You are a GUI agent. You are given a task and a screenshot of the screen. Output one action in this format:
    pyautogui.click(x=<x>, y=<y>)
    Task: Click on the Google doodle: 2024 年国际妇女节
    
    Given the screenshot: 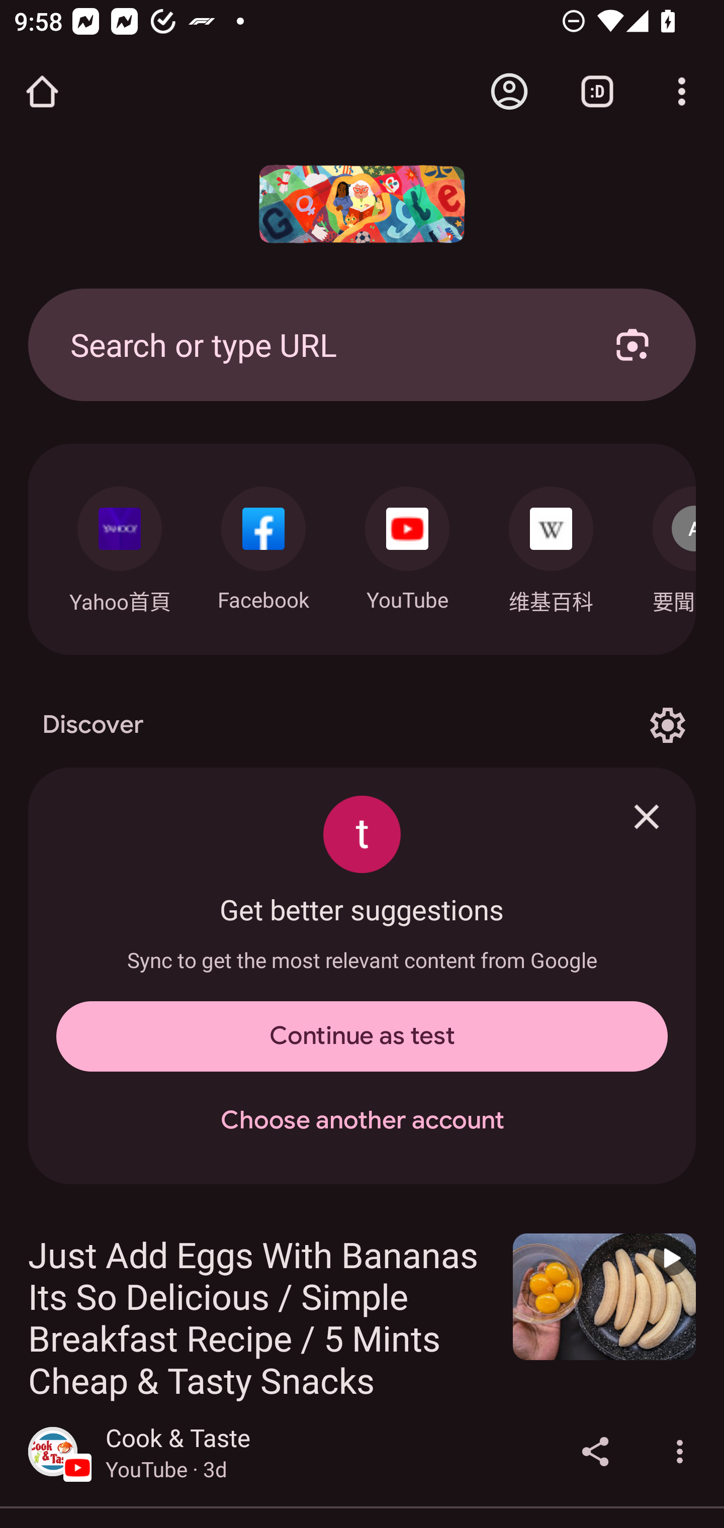 What is the action you would take?
    pyautogui.click(x=362, y=204)
    